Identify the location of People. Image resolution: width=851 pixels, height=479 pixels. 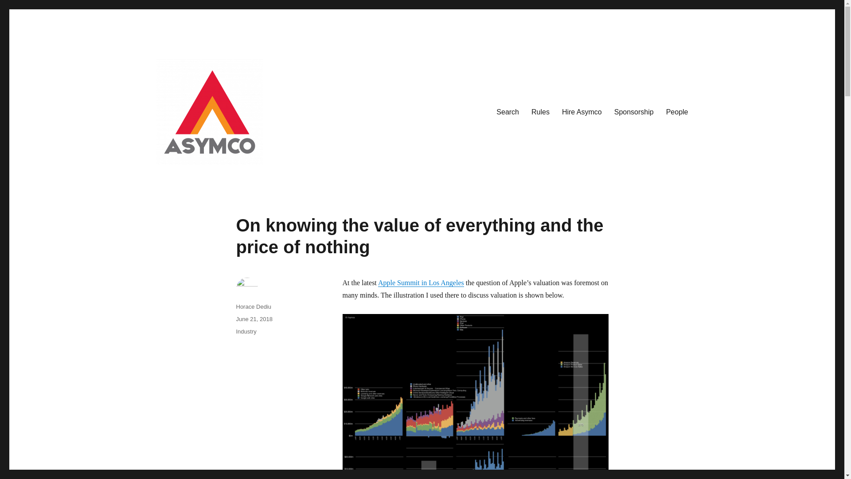
(677, 112).